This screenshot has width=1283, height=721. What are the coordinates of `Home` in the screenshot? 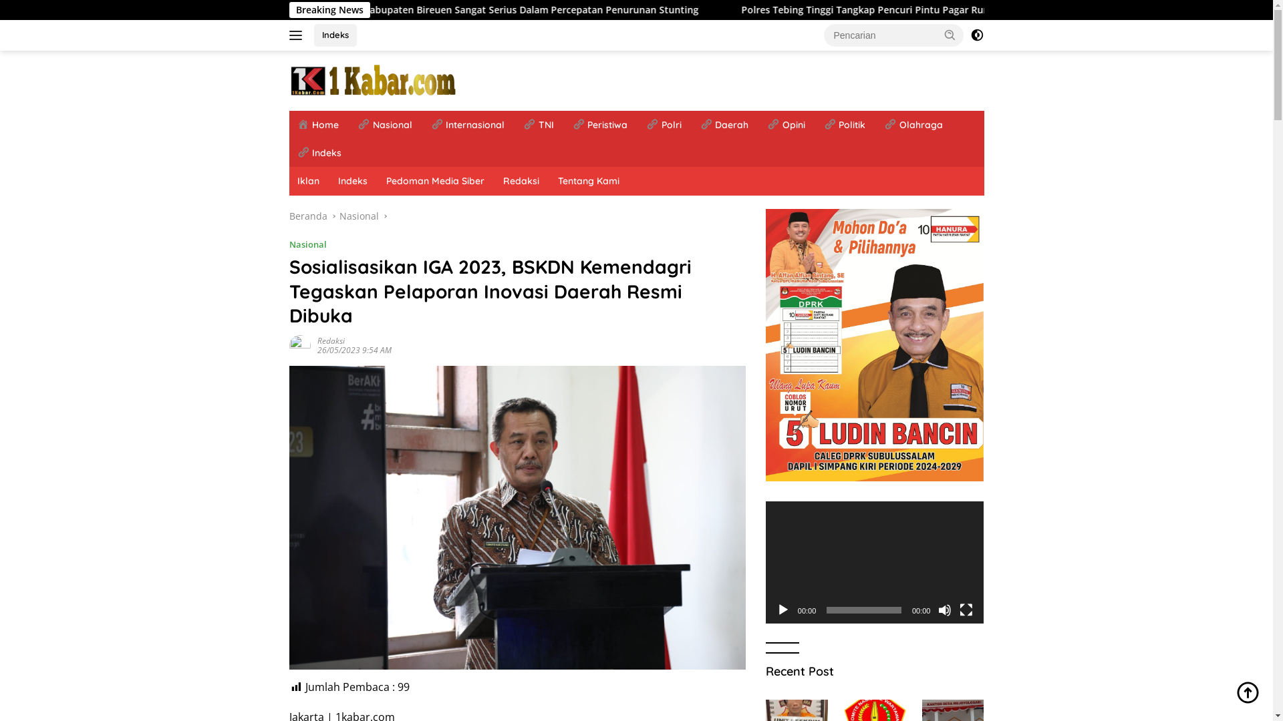 It's located at (318, 125).